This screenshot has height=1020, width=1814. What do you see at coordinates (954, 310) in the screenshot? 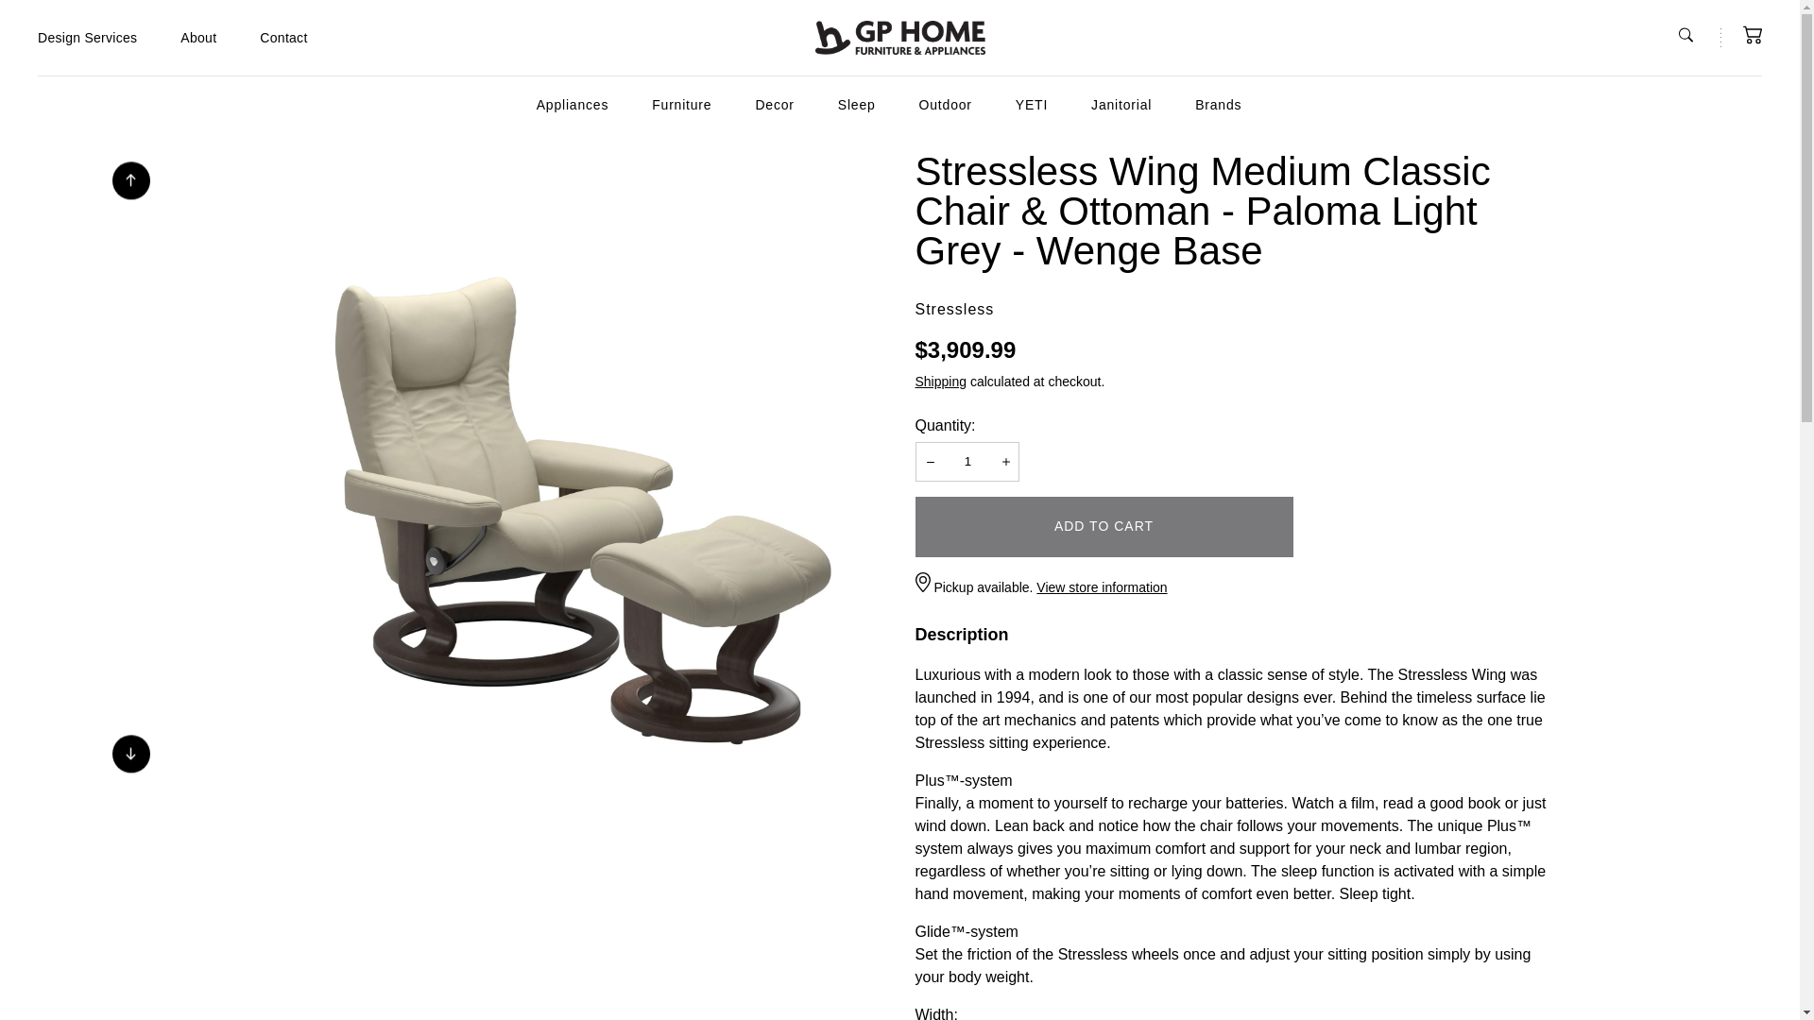
I see `Stressless` at bounding box center [954, 310].